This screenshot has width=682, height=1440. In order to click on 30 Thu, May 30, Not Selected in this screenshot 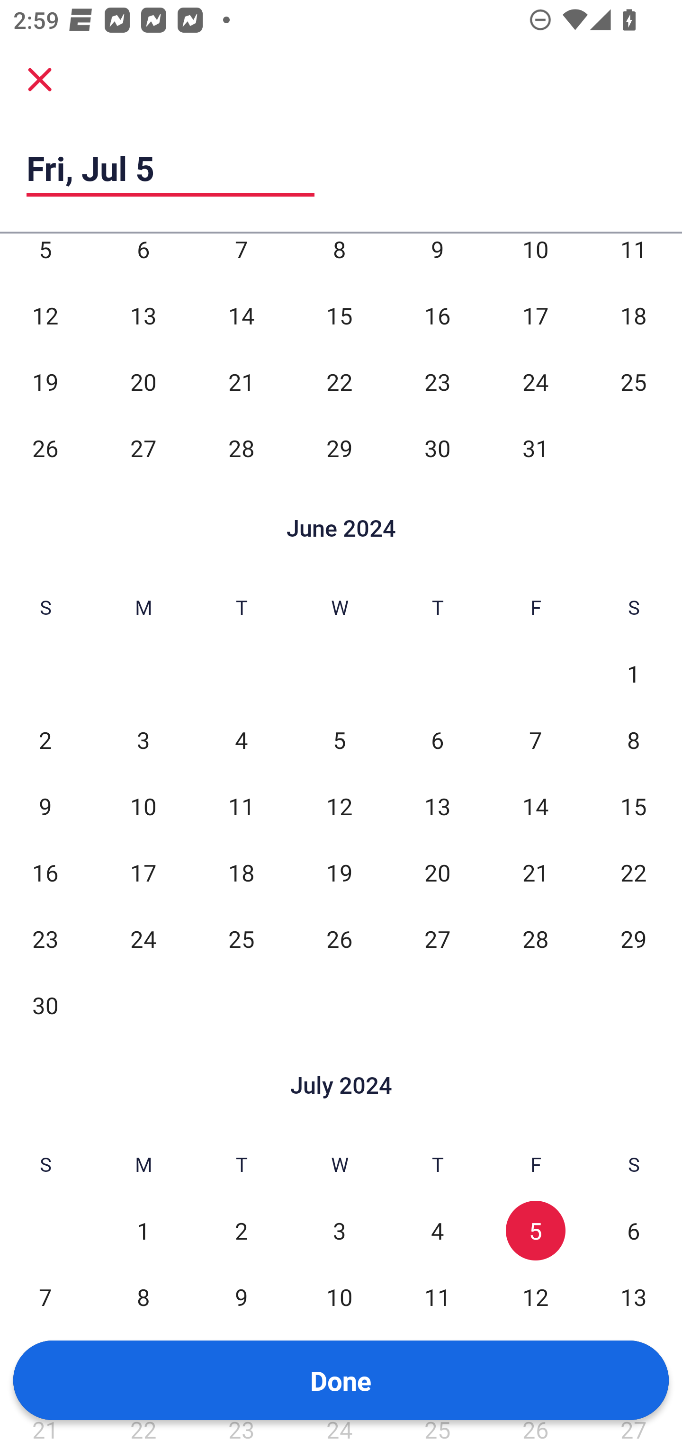, I will do `click(437, 448)`.